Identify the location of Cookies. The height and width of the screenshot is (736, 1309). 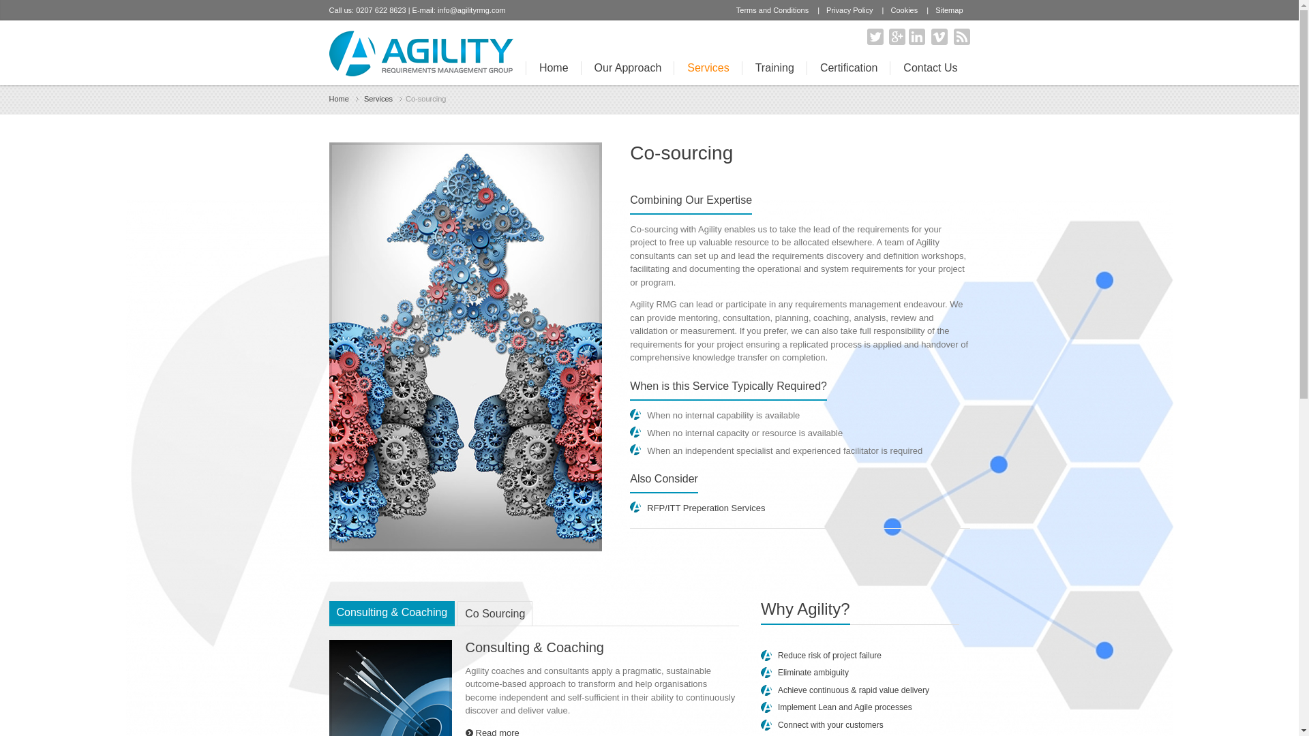
(904, 10).